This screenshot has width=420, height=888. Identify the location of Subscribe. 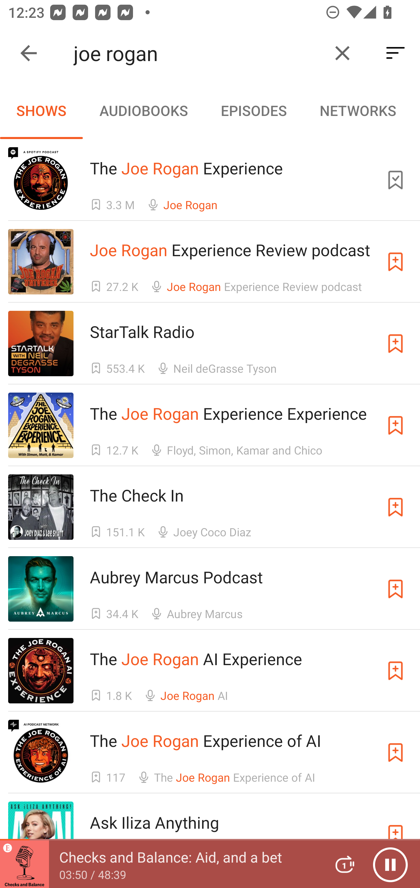
(395, 507).